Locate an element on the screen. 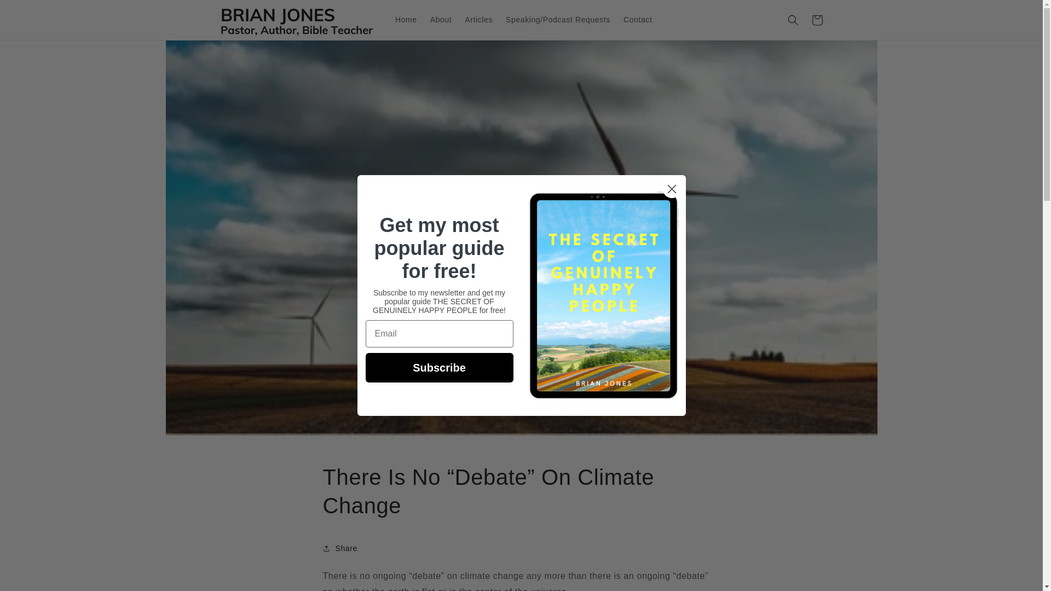  Home is located at coordinates (406, 20).